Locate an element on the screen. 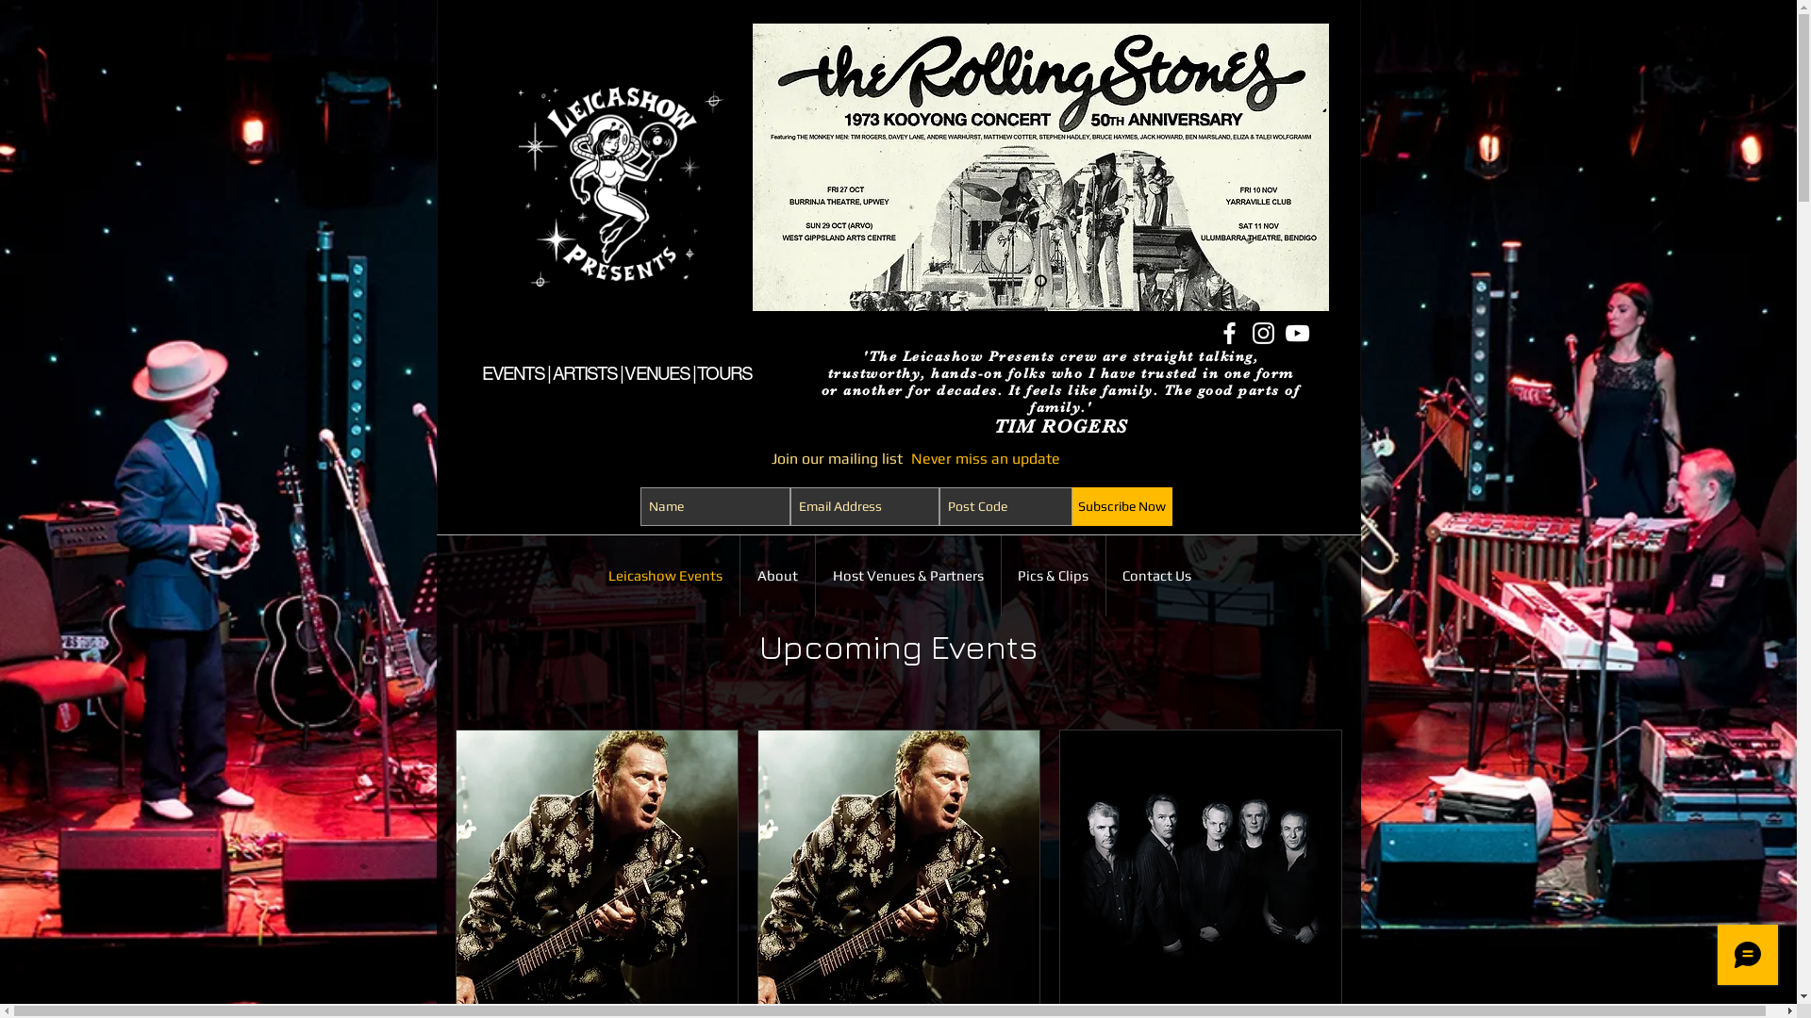 This screenshot has width=1811, height=1018. Host Venues & Partners is located at coordinates (907, 576).